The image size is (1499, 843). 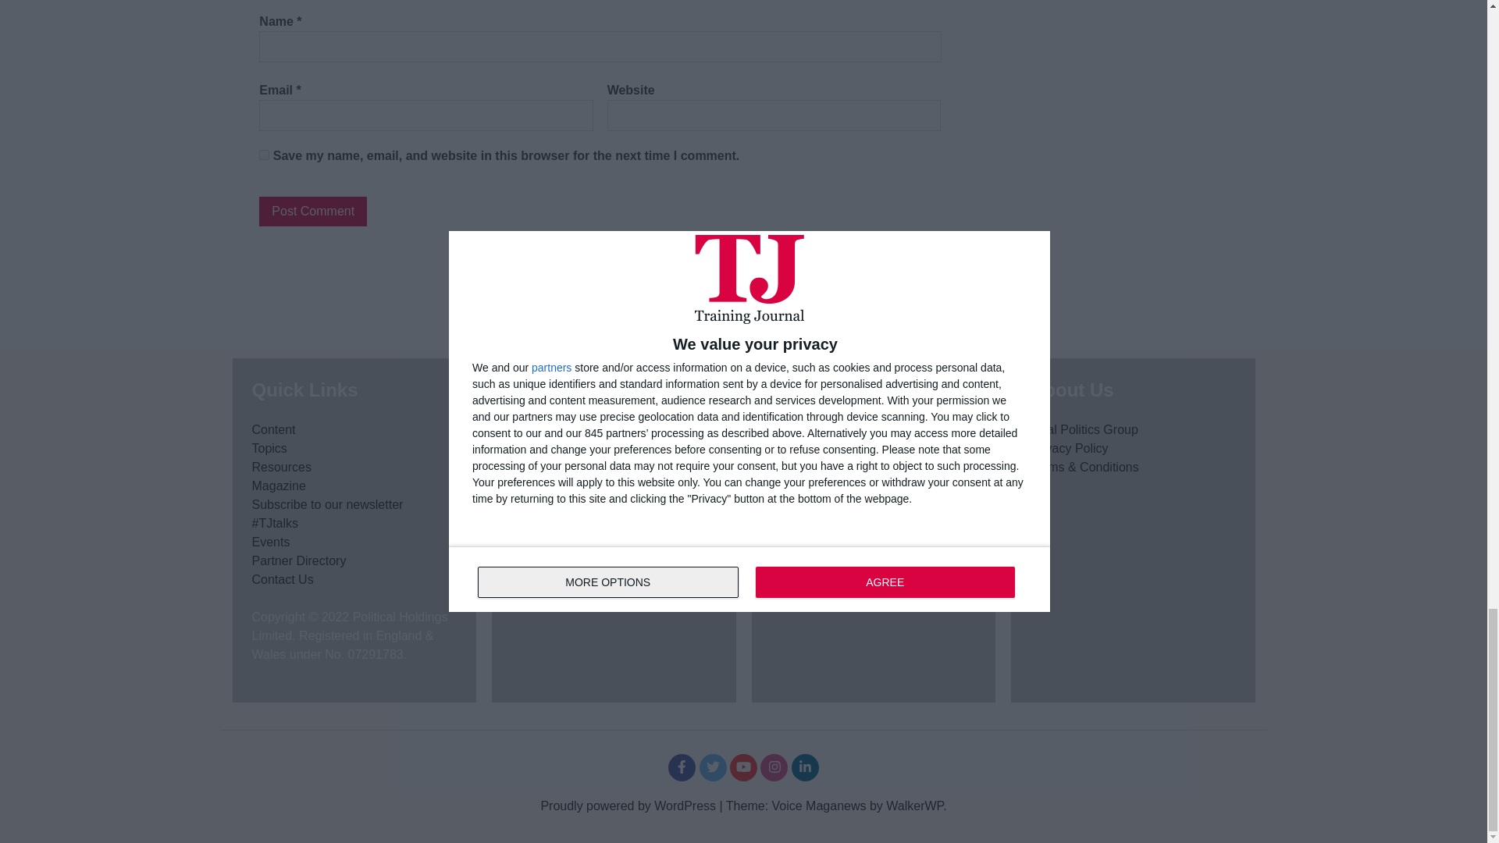 What do you see at coordinates (313, 211) in the screenshot?
I see `Post Comment` at bounding box center [313, 211].